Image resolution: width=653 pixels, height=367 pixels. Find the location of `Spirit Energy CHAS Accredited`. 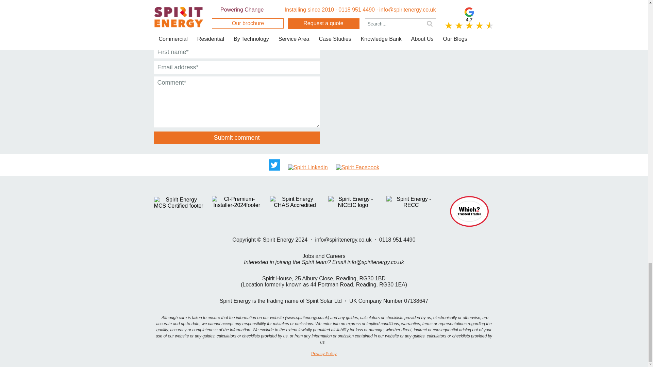

Spirit Energy CHAS Accredited is located at coordinates (295, 202).